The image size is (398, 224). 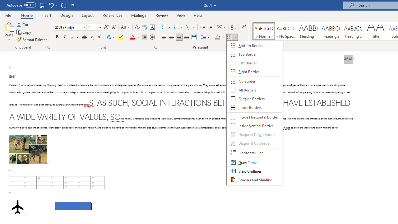 What do you see at coordinates (152, 37) in the screenshot?
I see `Enclose Characters...` at bounding box center [152, 37].